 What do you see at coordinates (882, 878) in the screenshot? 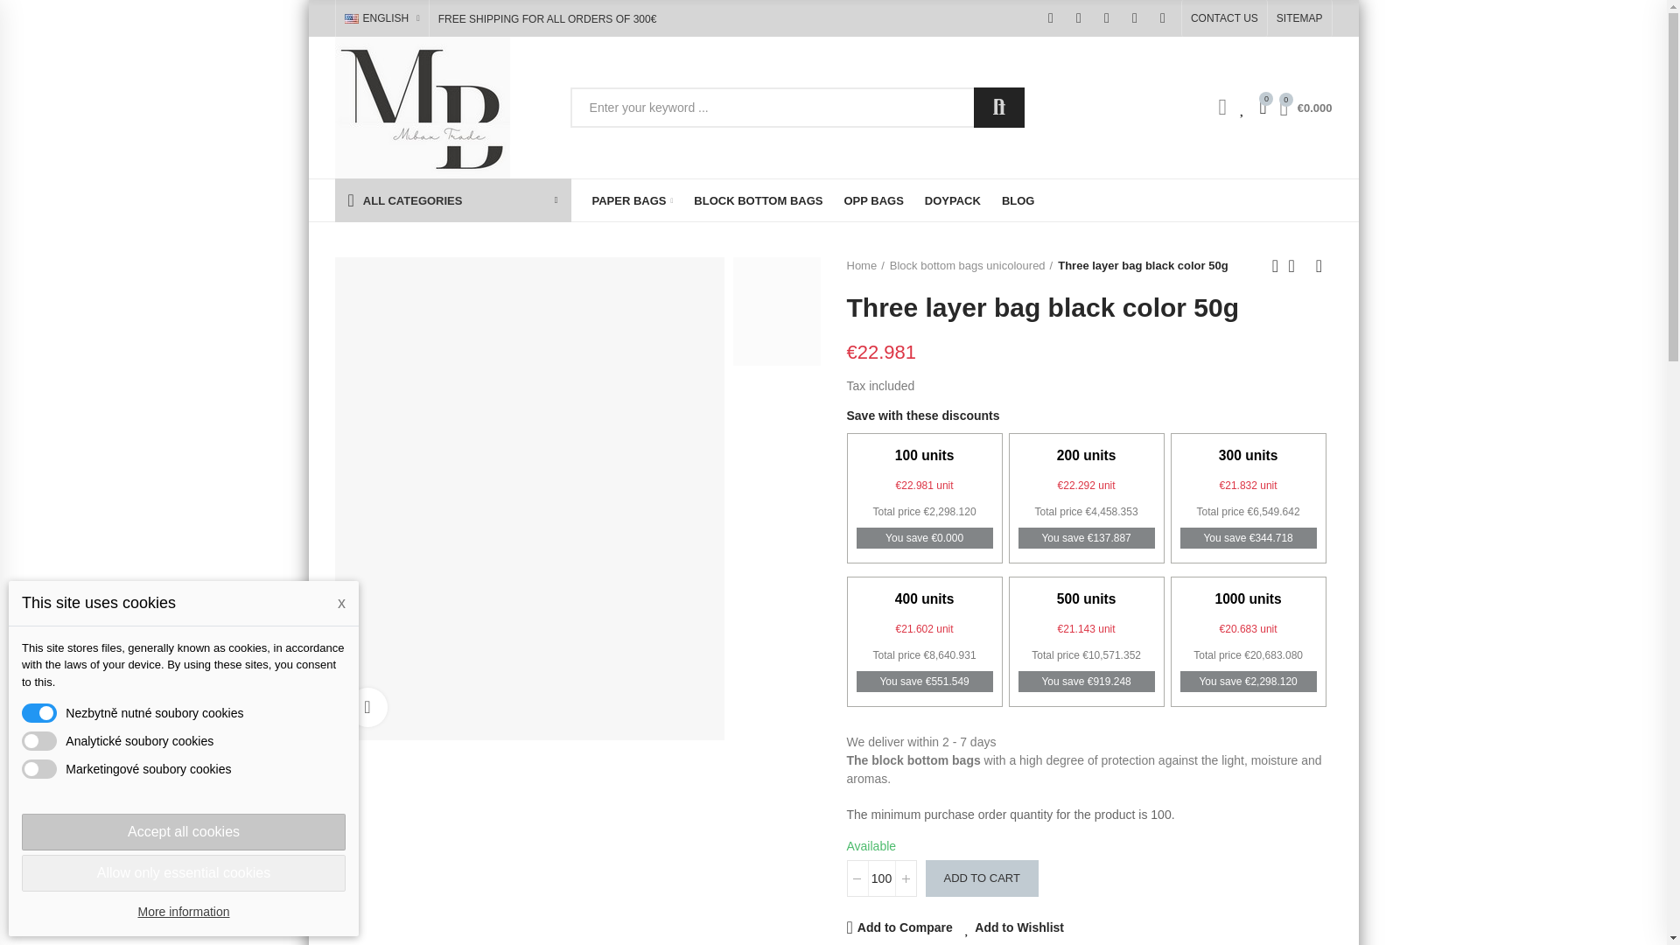
I see `100` at bounding box center [882, 878].